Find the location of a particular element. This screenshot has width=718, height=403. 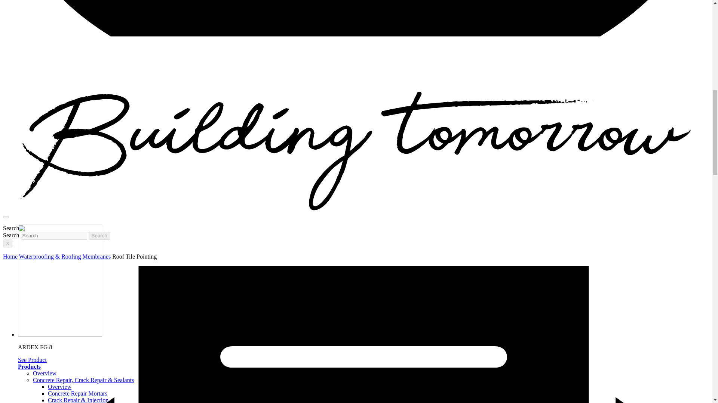

Concrete Repair Mortars is located at coordinates (77, 393).